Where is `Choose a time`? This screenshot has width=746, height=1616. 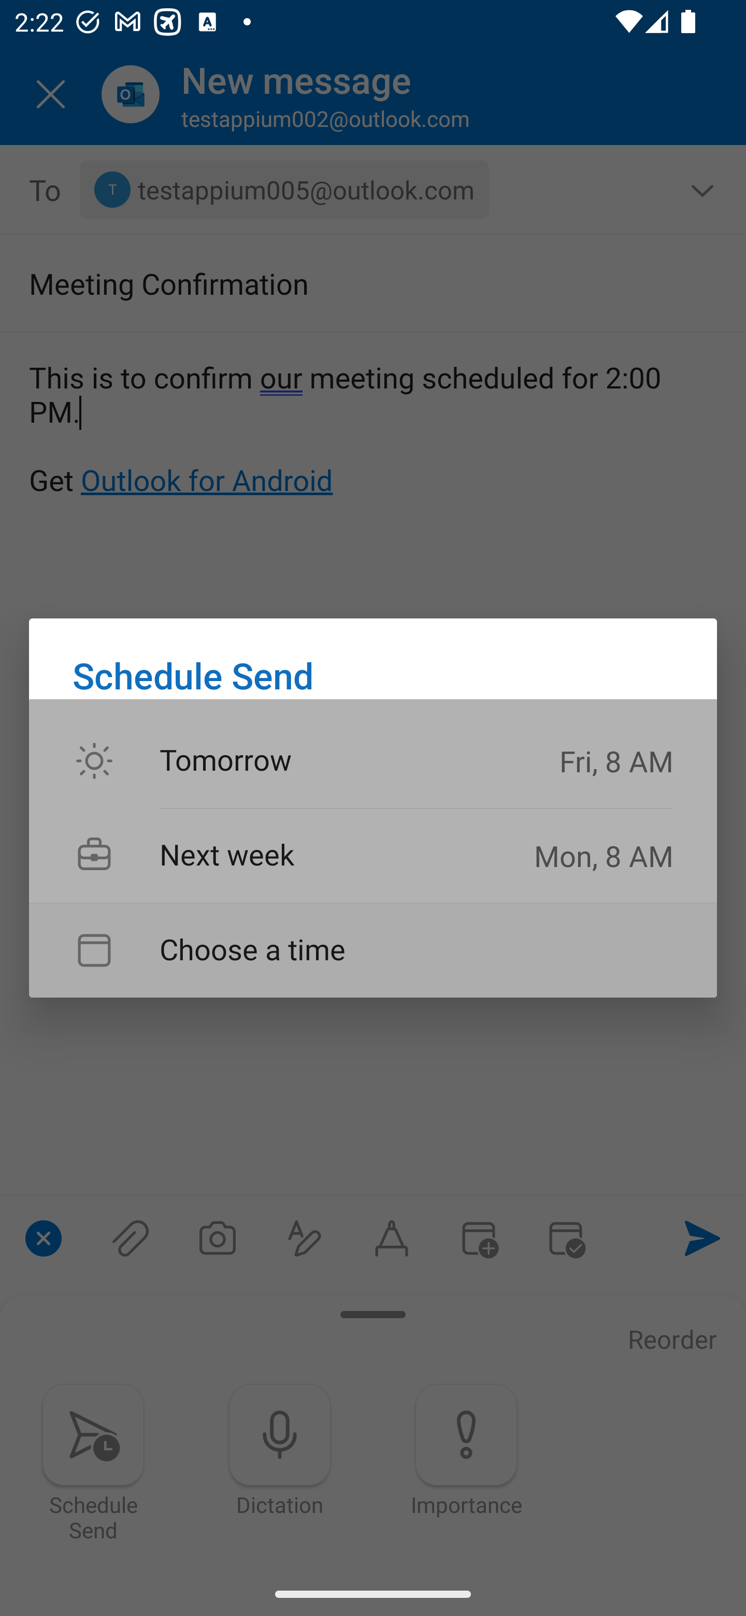 Choose a time is located at coordinates (373, 950).